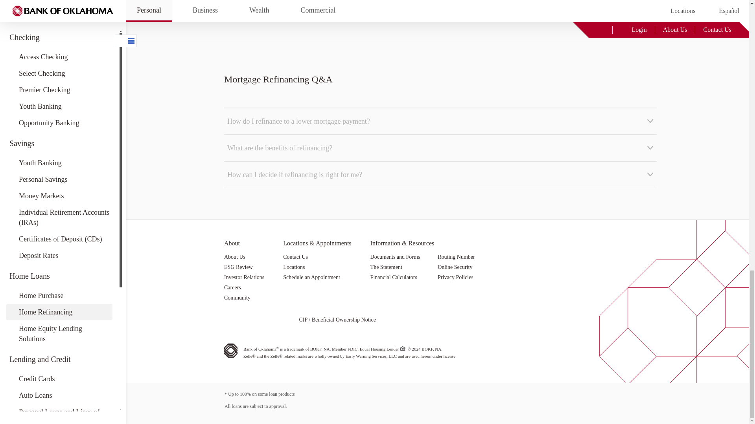  What do you see at coordinates (228, 320) in the screenshot?
I see `Facebook` at bounding box center [228, 320].